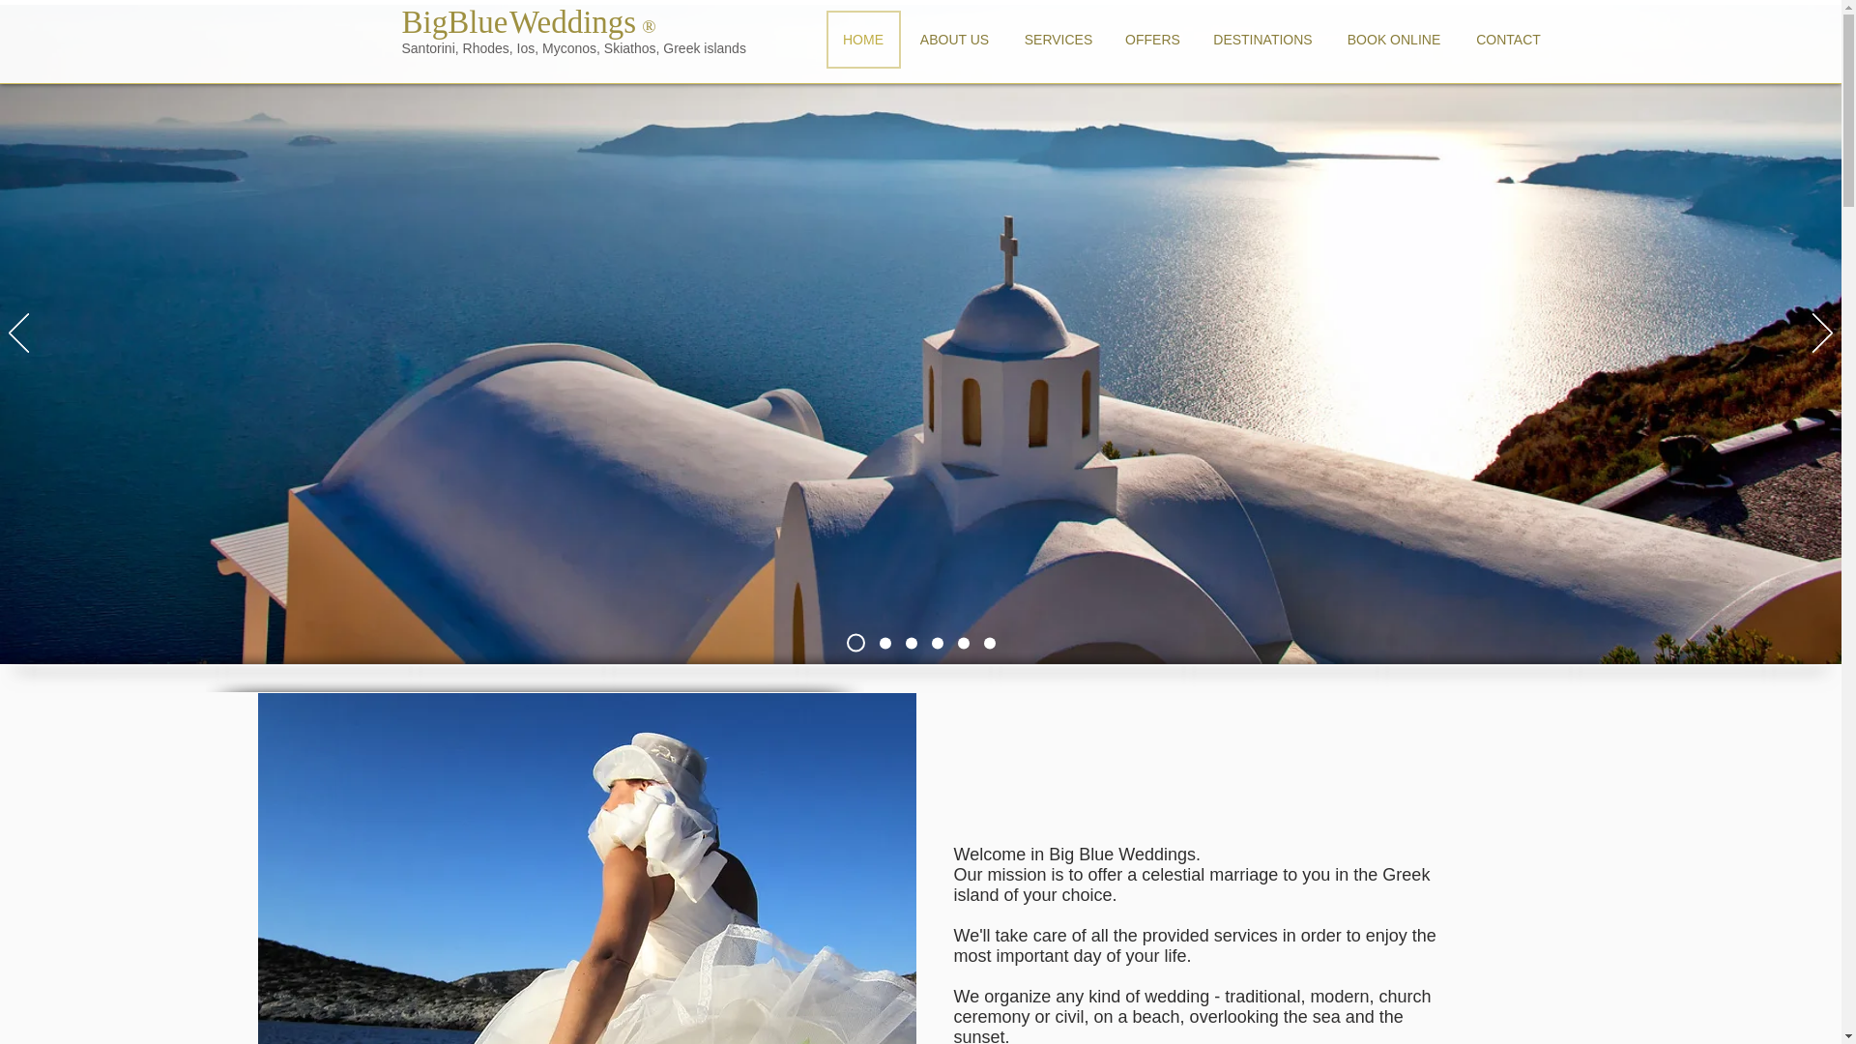  I want to click on SERVICES, so click(1058, 39).